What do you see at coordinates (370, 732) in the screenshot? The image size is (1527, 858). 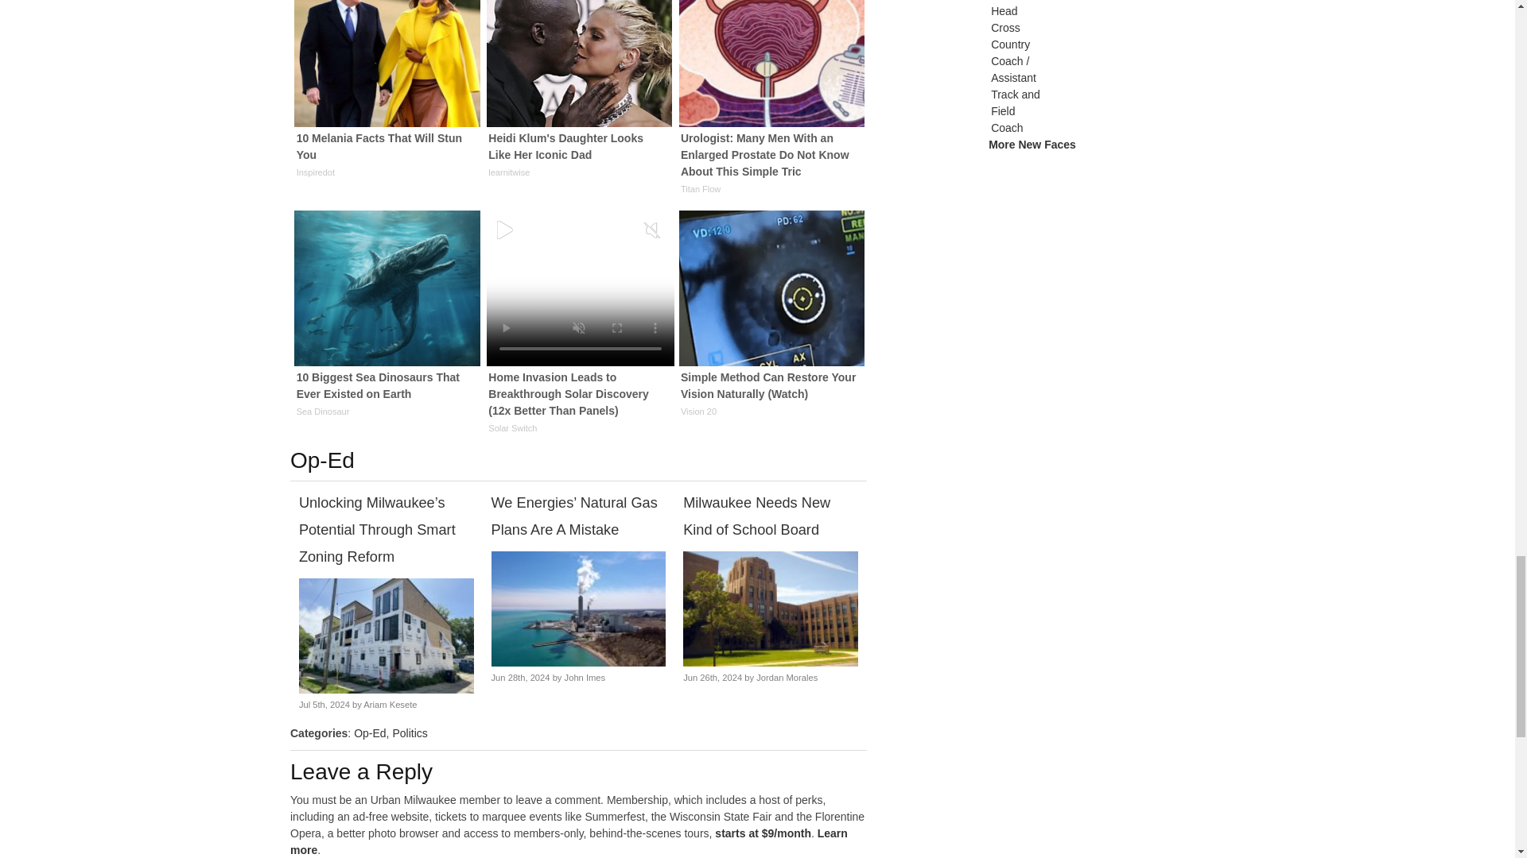 I see `Op-Ed` at bounding box center [370, 732].